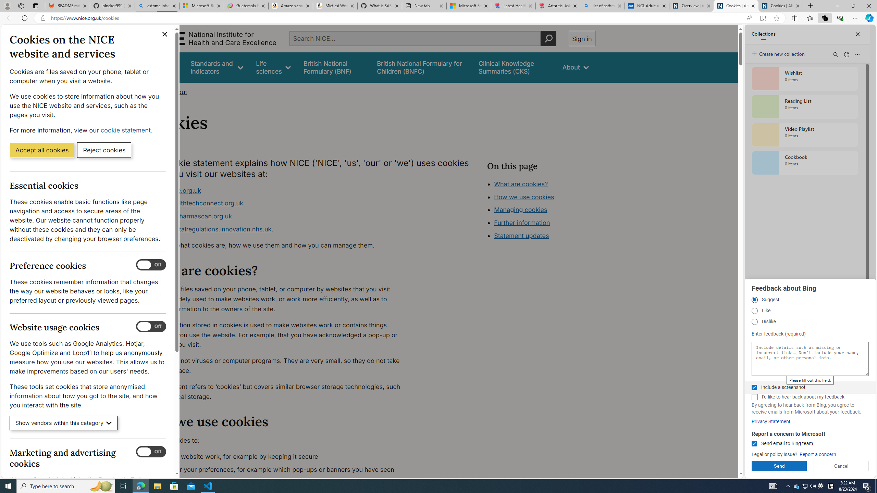 Image resolution: width=877 pixels, height=493 pixels. What do you see at coordinates (855, 18) in the screenshot?
I see `Settings and more (Alt+F)` at bounding box center [855, 18].